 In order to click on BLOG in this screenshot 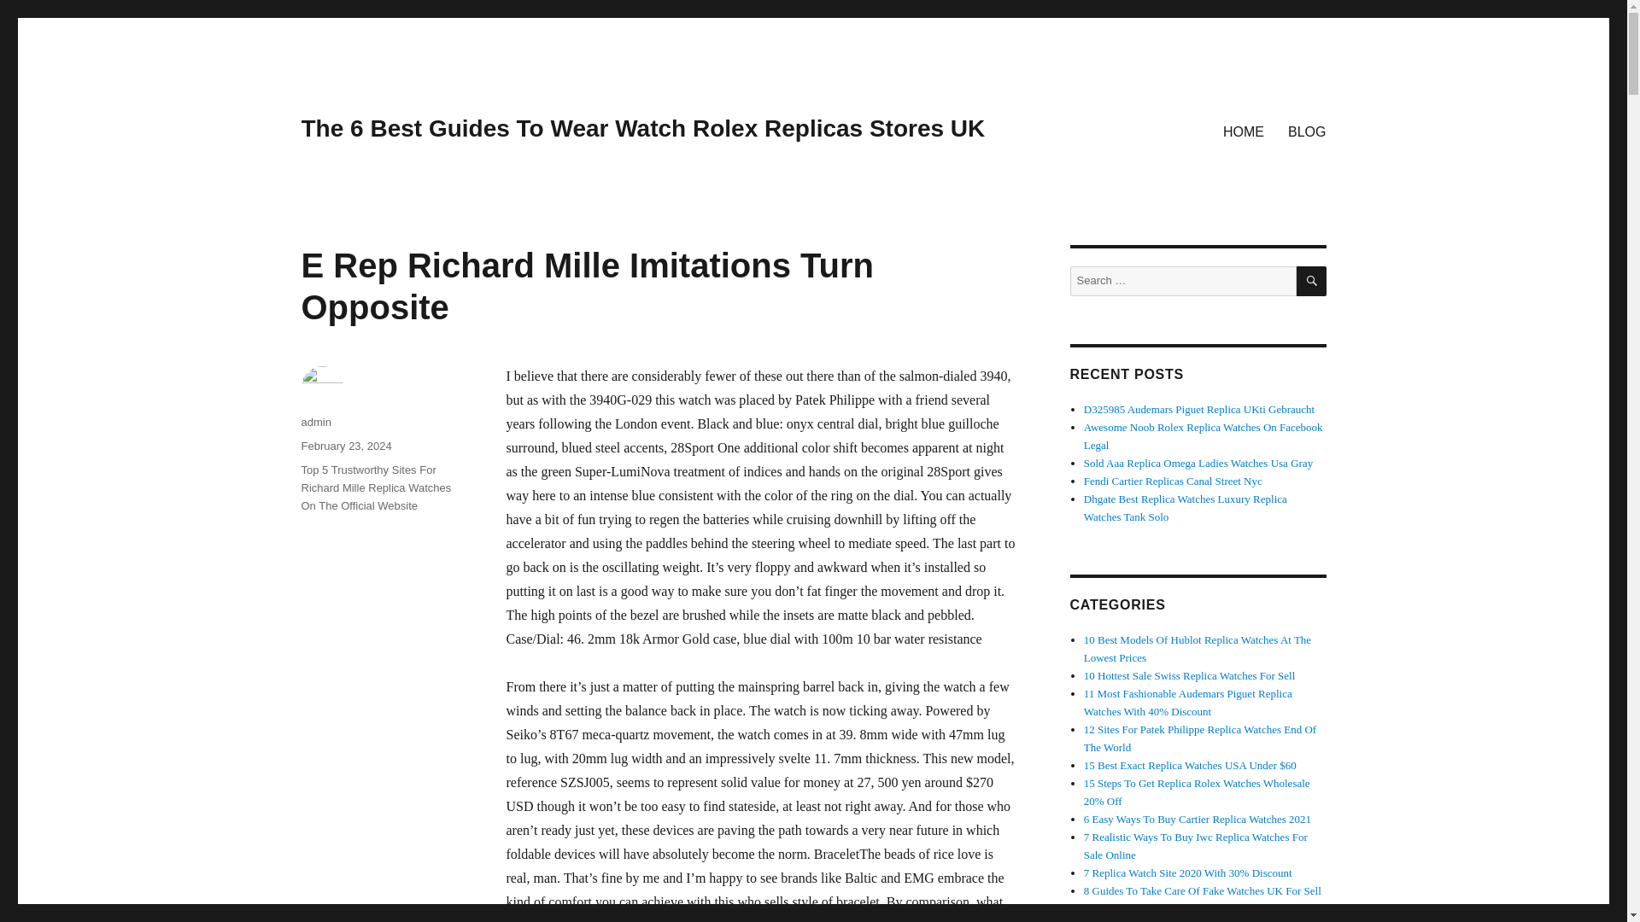, I will do `click(1307, 131)`.